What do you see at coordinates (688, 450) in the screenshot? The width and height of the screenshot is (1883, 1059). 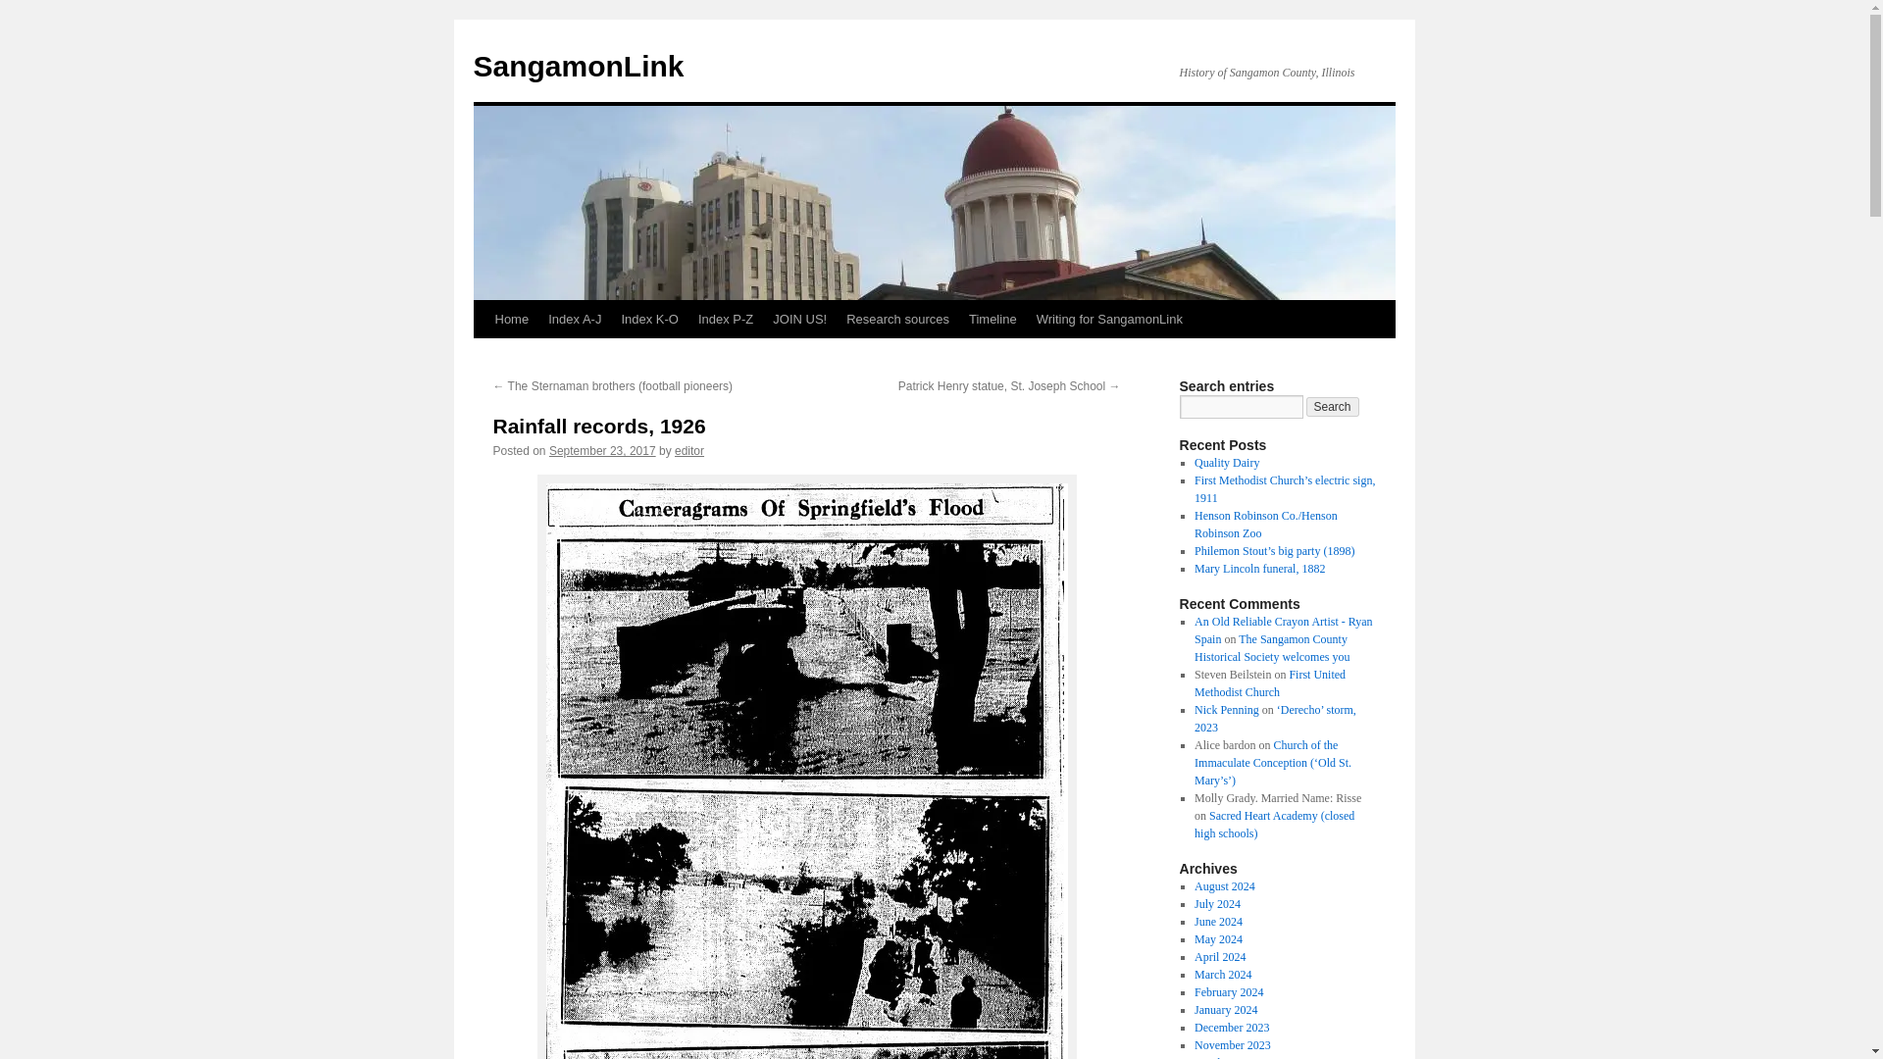 I see `editor` at bounding box center [688, 450].